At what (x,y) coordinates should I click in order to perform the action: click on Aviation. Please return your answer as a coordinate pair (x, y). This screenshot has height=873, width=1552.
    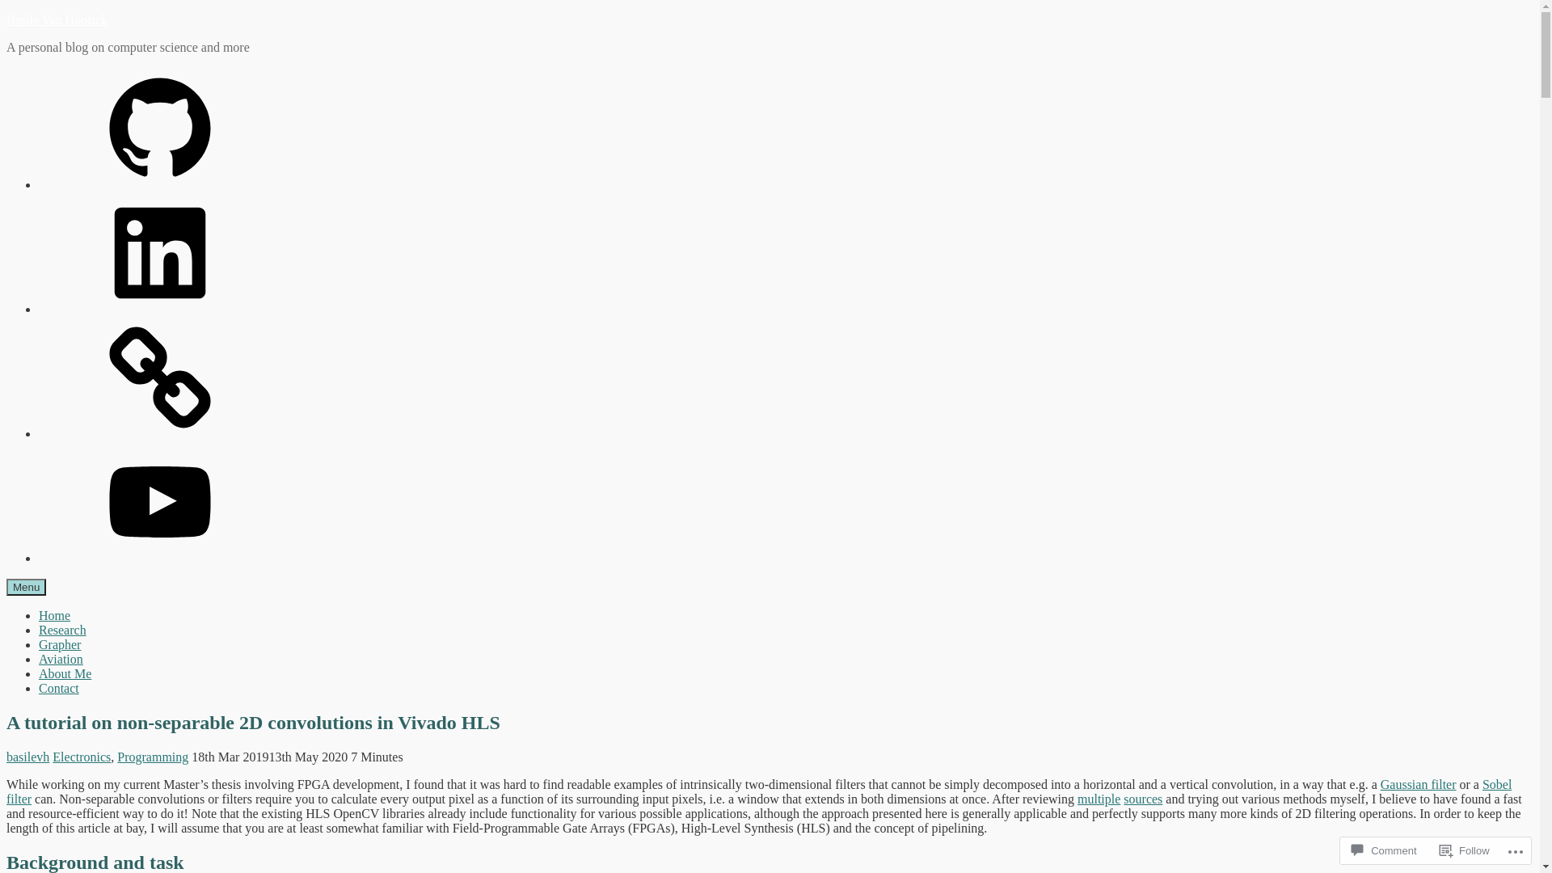
    Looking at the image, I should click on (61, 660).